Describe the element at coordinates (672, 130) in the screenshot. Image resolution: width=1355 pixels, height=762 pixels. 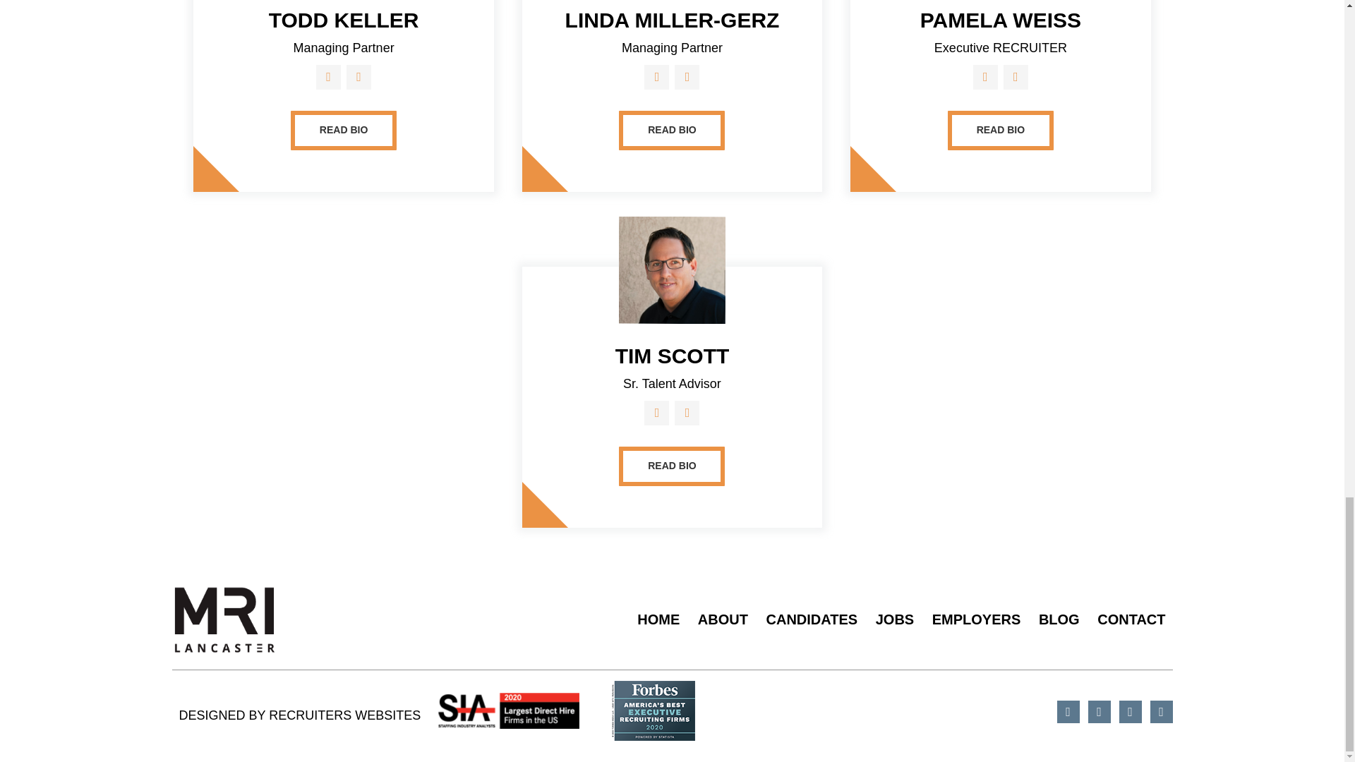
I see `READ BIO` at that location.